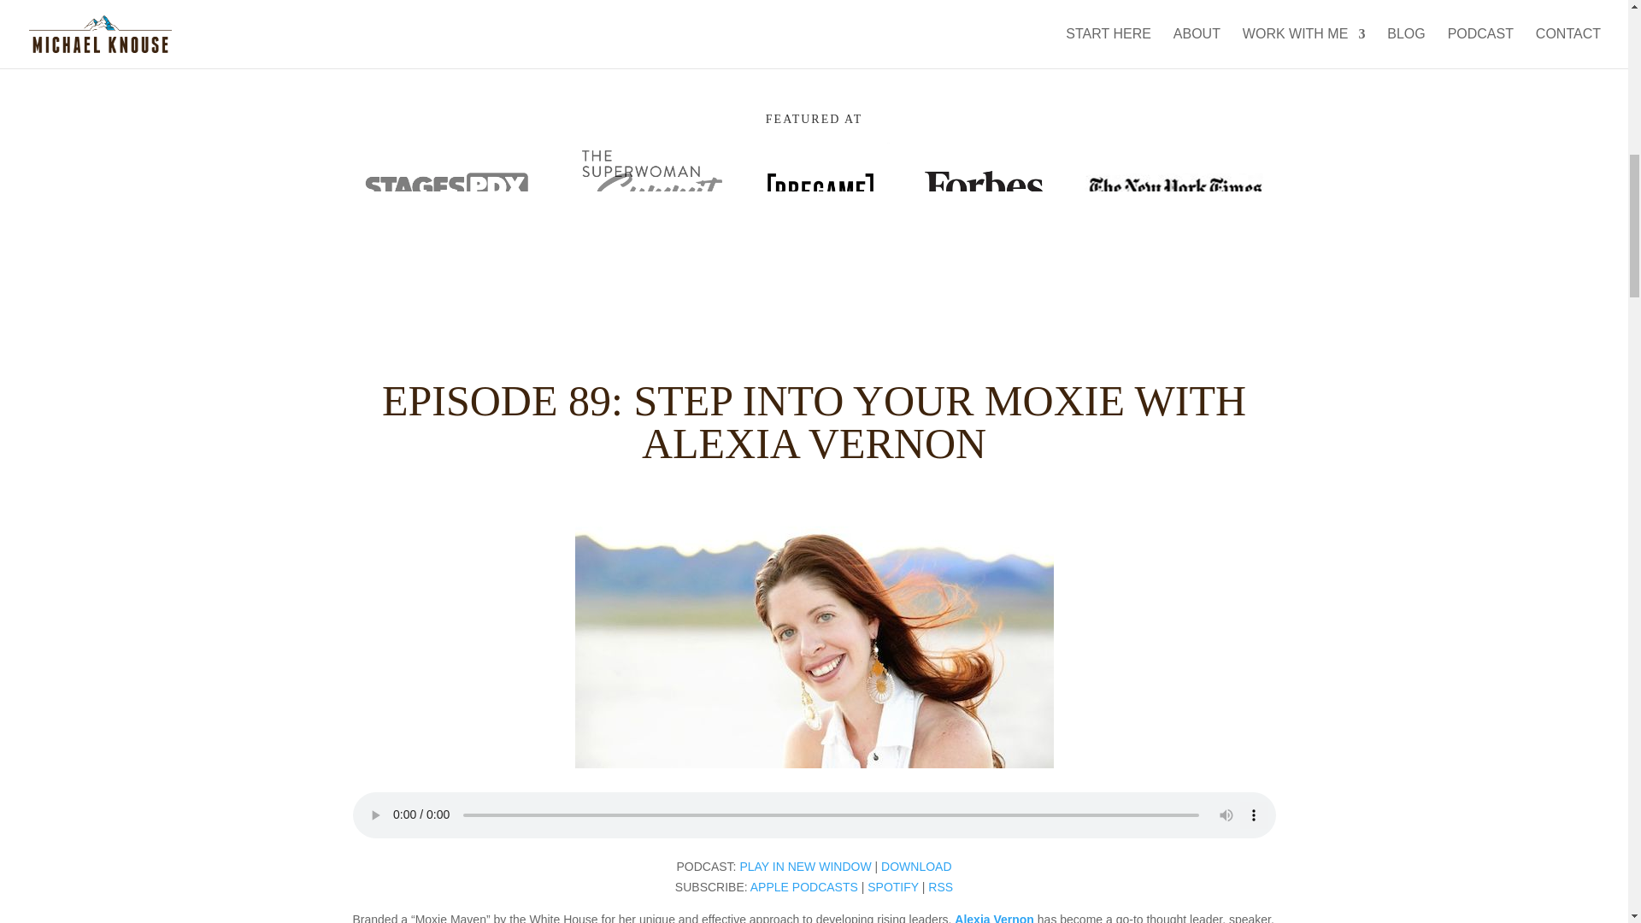 The height and width of the screenshot is (923, 1641). What do you see at coordinates (916, 866) in the screenshot?
I see `DOWNLOAD` at bounding box center [916, 866].